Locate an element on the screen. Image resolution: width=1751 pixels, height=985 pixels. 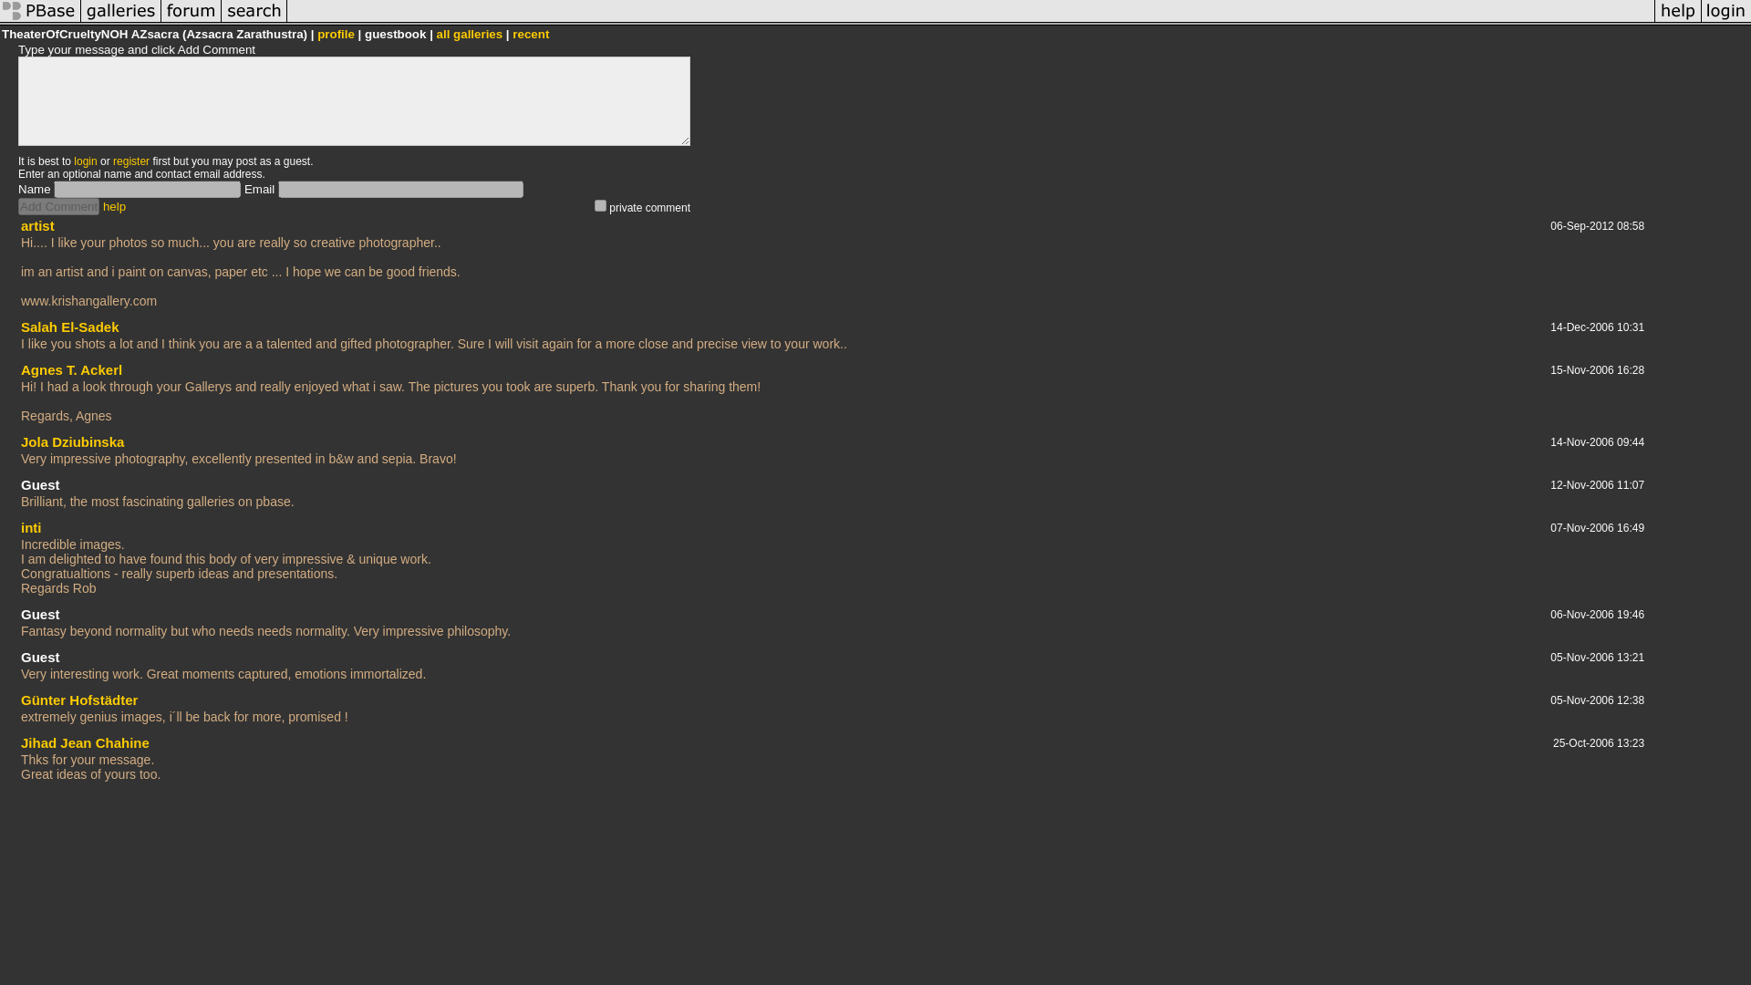
Jola Dziubinska is located at coordinates (73, 441).